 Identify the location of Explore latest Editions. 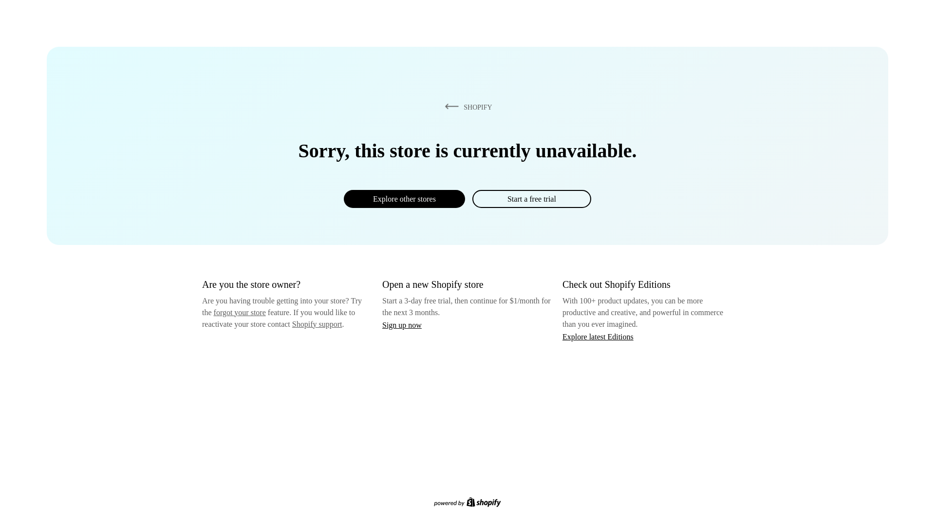
(598, 336).